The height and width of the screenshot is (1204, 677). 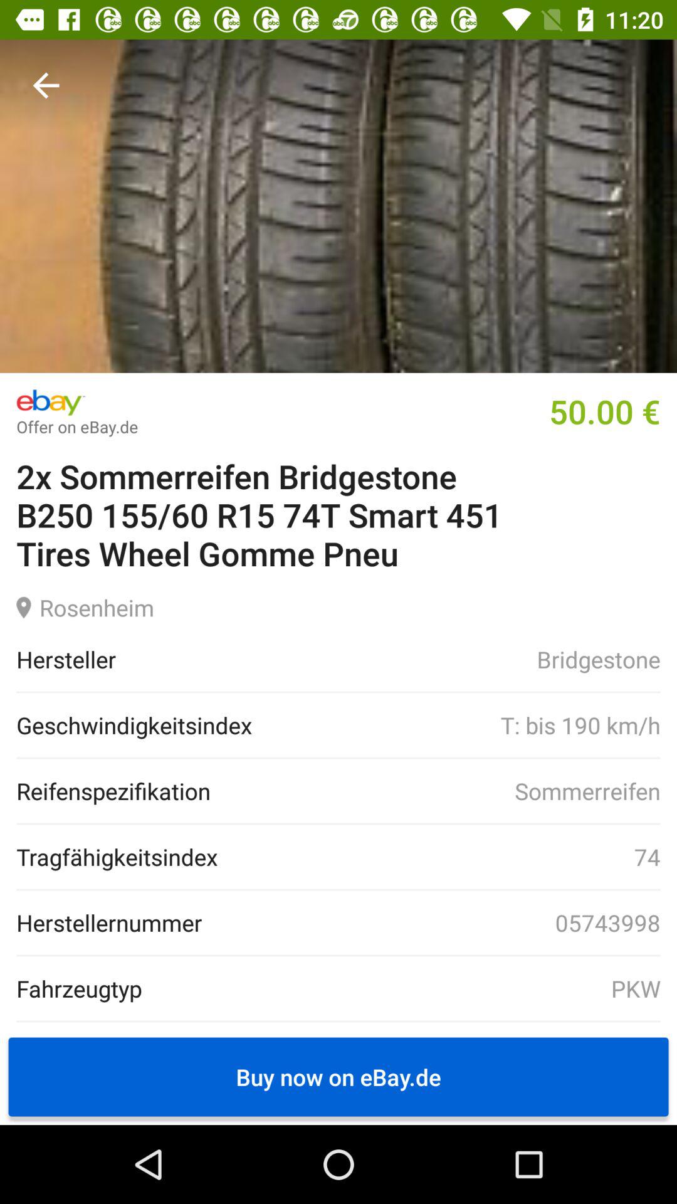 I want to click on press the item to the left of the 74, so click(x=117, y=857).